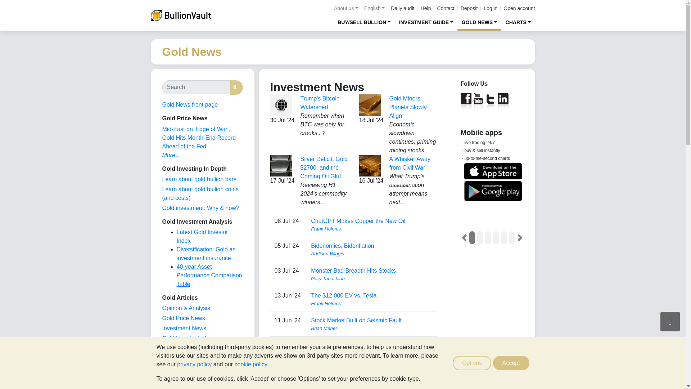 Image resolution: width=691 pixels, height=389 pixels. What do you see at coordinates (184, 328) in the screenshot?
I see `Investment News` at bounding box center [184, 328].